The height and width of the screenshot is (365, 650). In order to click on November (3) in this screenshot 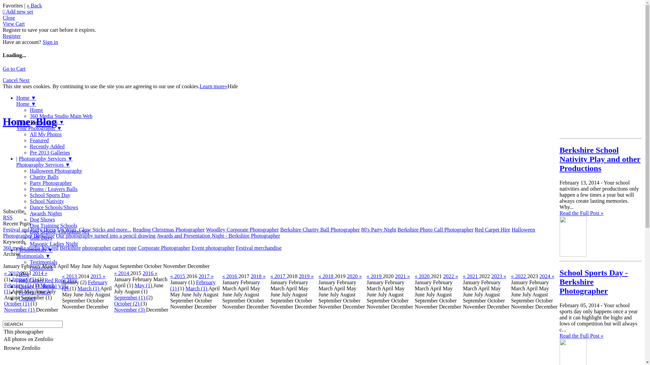, I will do `click(130, 310)`.